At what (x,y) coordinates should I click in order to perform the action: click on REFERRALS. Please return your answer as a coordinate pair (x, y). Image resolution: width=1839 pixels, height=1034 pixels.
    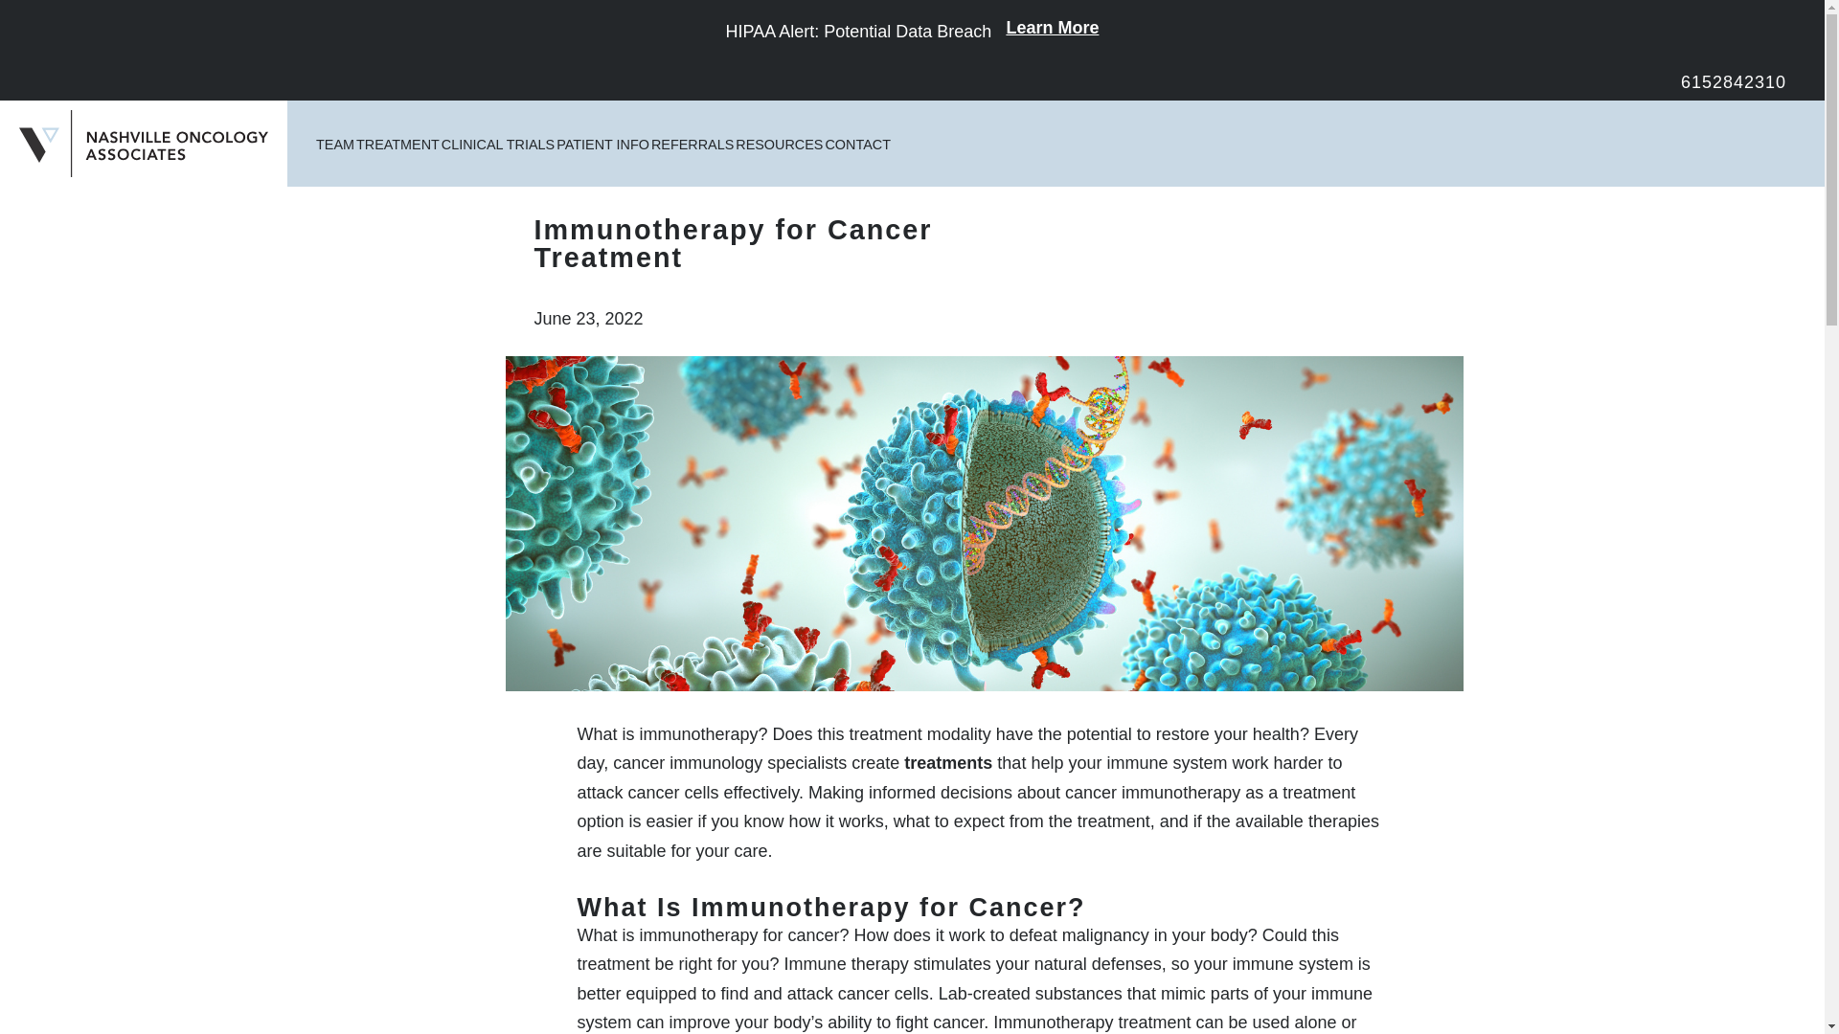
    Looking at the image, I should click on (692, 144).